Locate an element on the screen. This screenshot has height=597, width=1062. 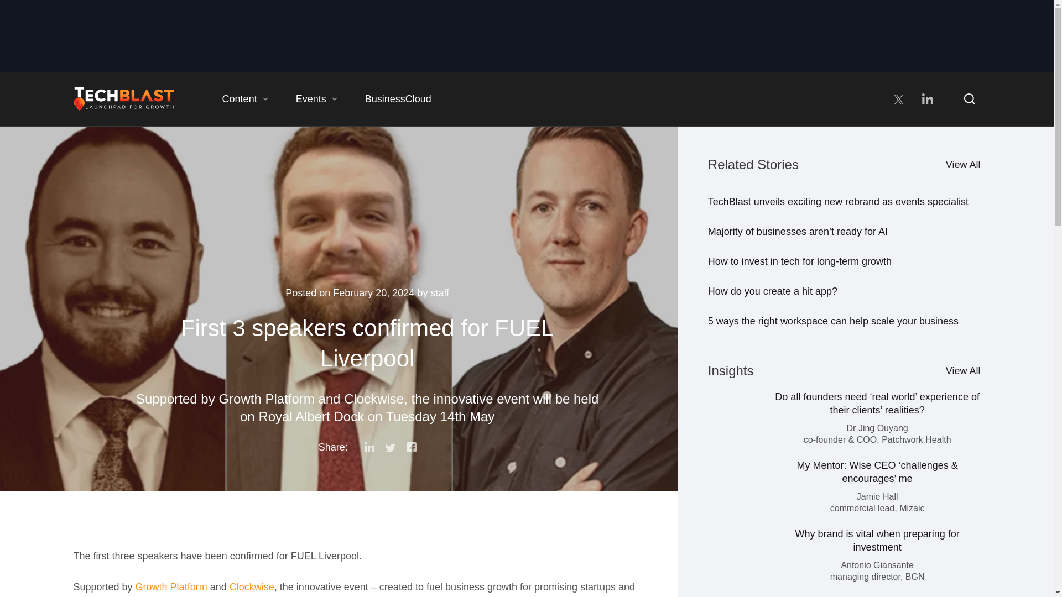
How to invest in tech for long-term growth is located at coordinates (800, 261).